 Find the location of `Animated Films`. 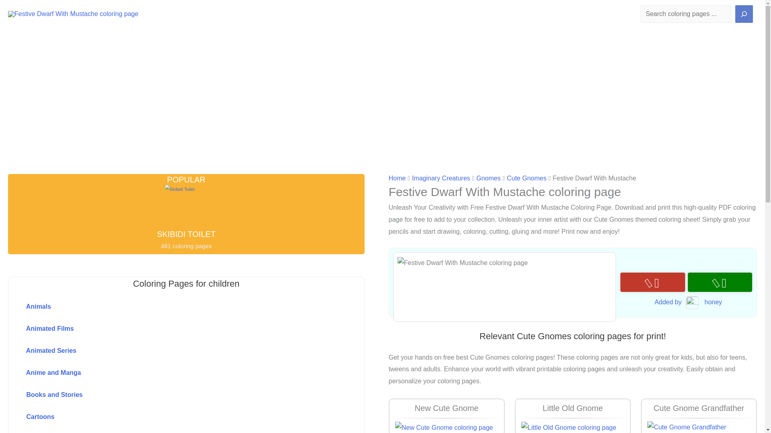

Animated Films is located at coordinates (168, 329).